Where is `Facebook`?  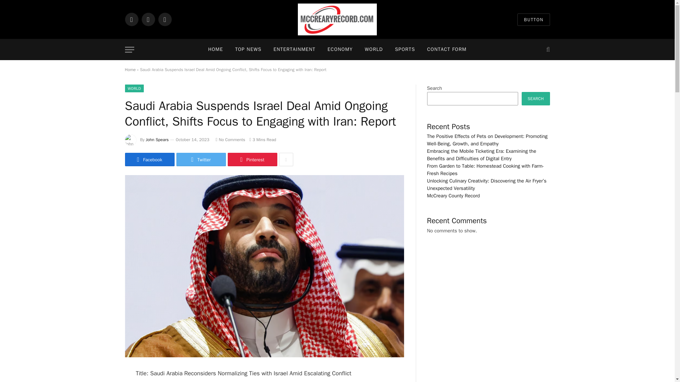
Facebook is located at coordinates (131, 19).